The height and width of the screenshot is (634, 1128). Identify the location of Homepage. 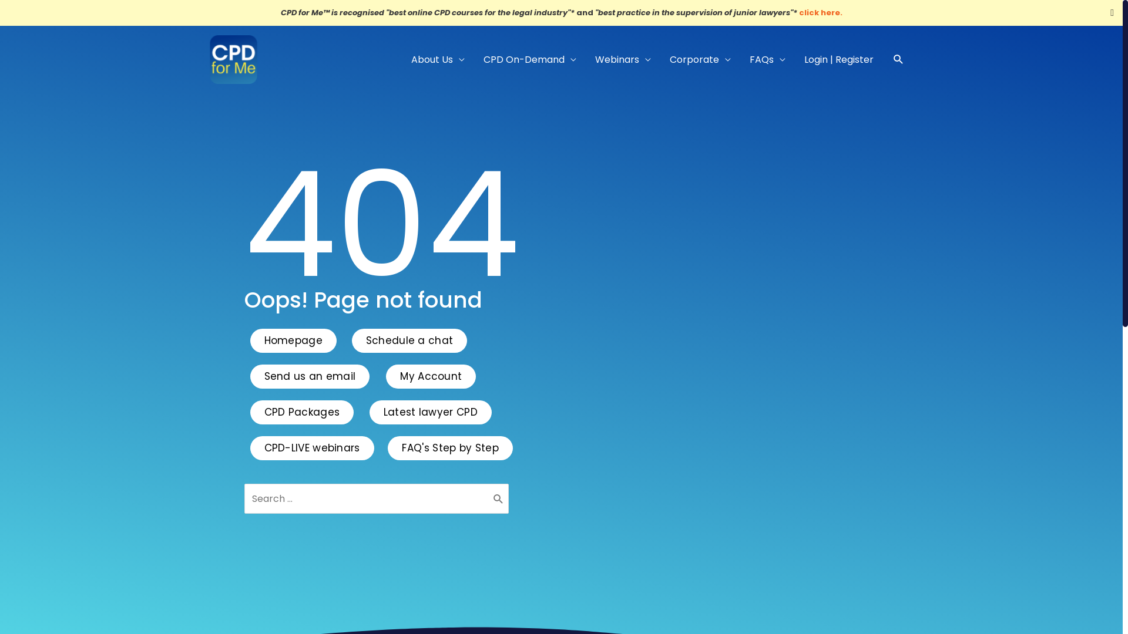
(294, 340).